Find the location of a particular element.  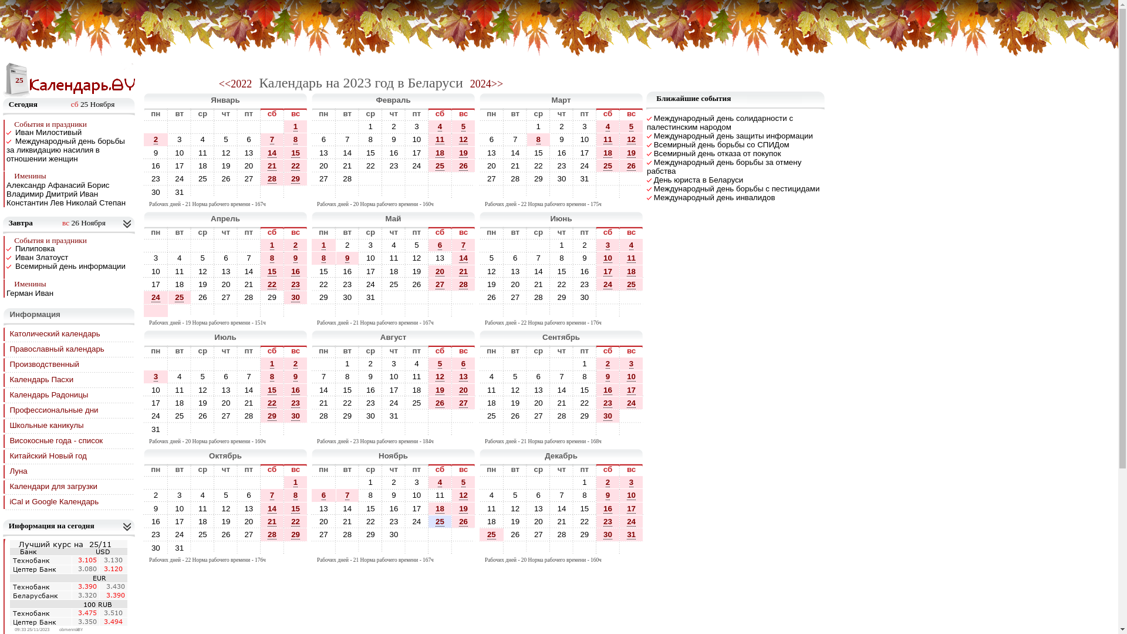

  is located at coordinates (608, 297).